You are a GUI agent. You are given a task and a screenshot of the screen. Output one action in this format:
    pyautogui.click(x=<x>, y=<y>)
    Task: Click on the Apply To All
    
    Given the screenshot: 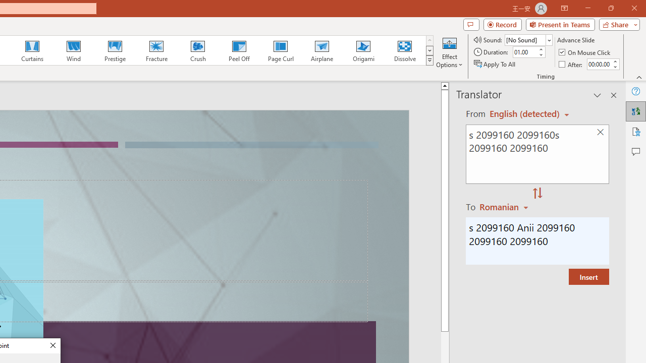 What is the action you would take?
    pyautogui.click(x=495, y=64)
    